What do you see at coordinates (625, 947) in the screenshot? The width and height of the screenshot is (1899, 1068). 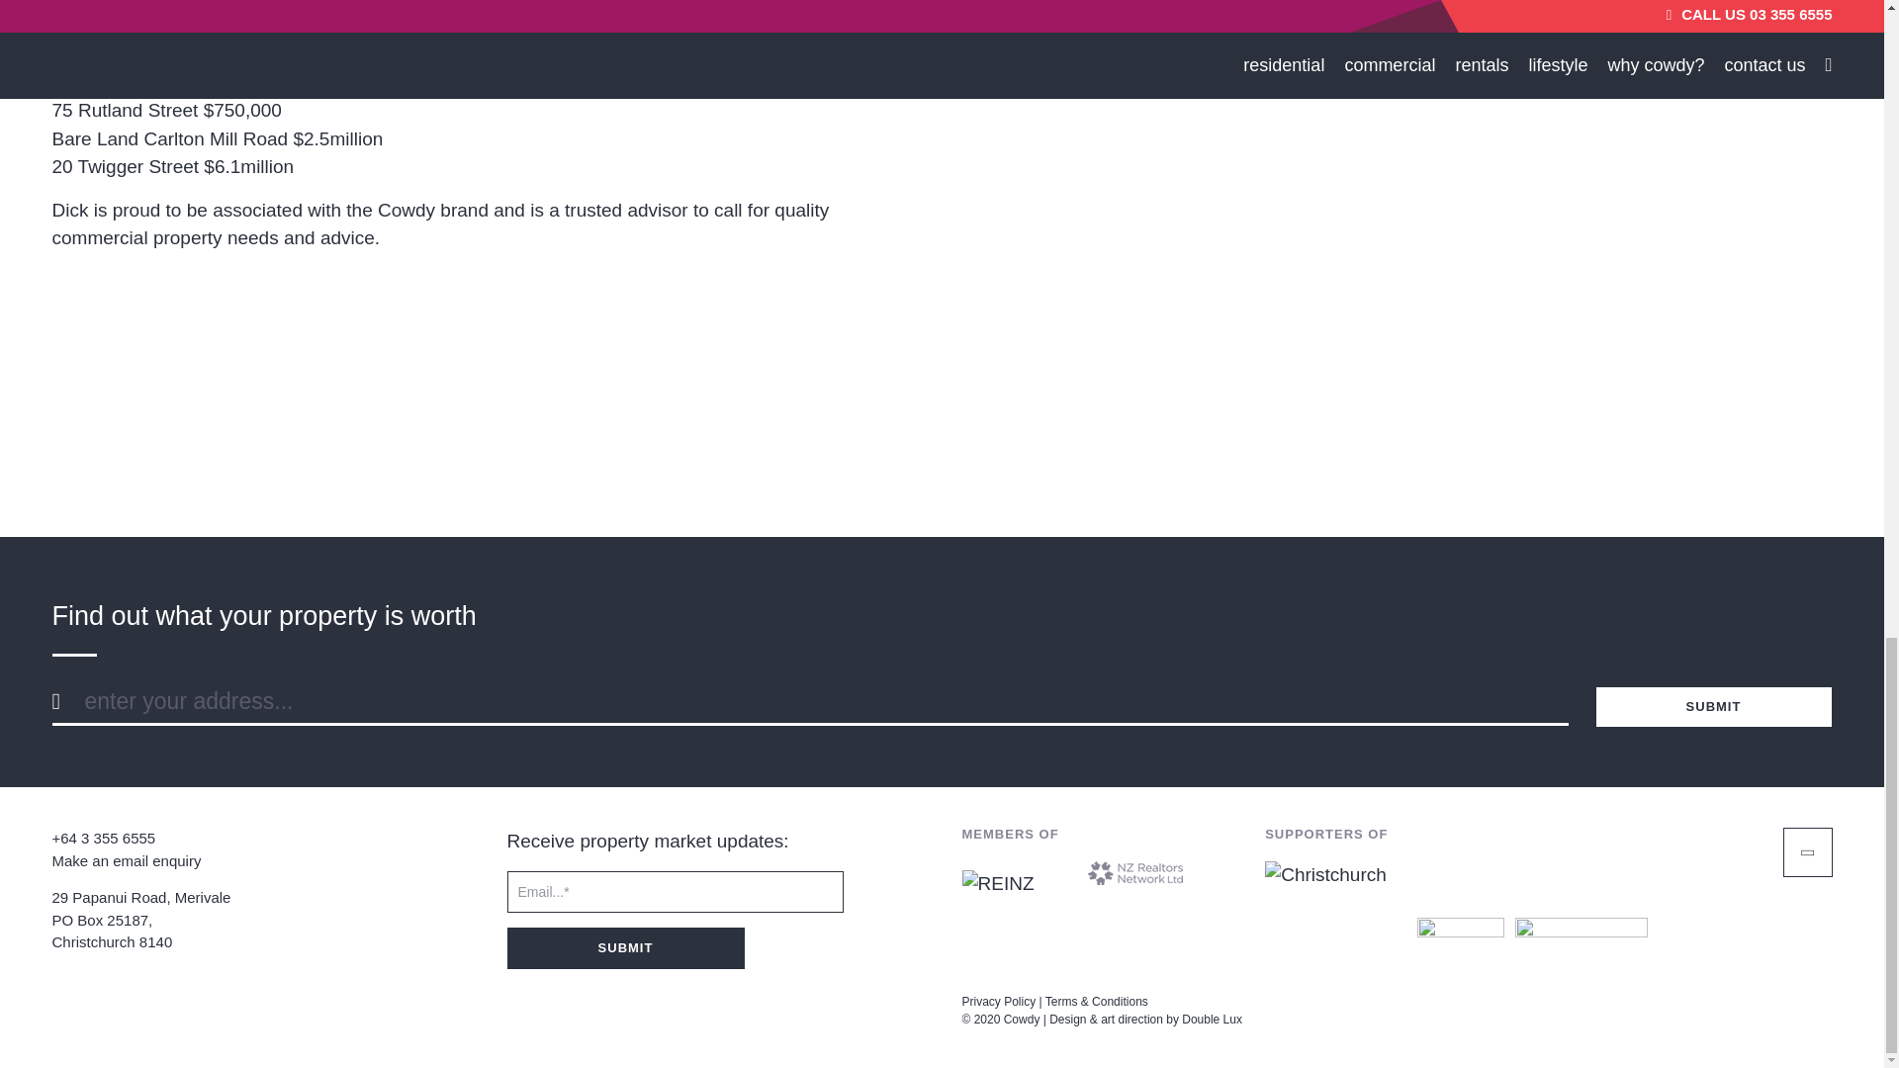 I see `Submit` at bounding box center [625, 947].